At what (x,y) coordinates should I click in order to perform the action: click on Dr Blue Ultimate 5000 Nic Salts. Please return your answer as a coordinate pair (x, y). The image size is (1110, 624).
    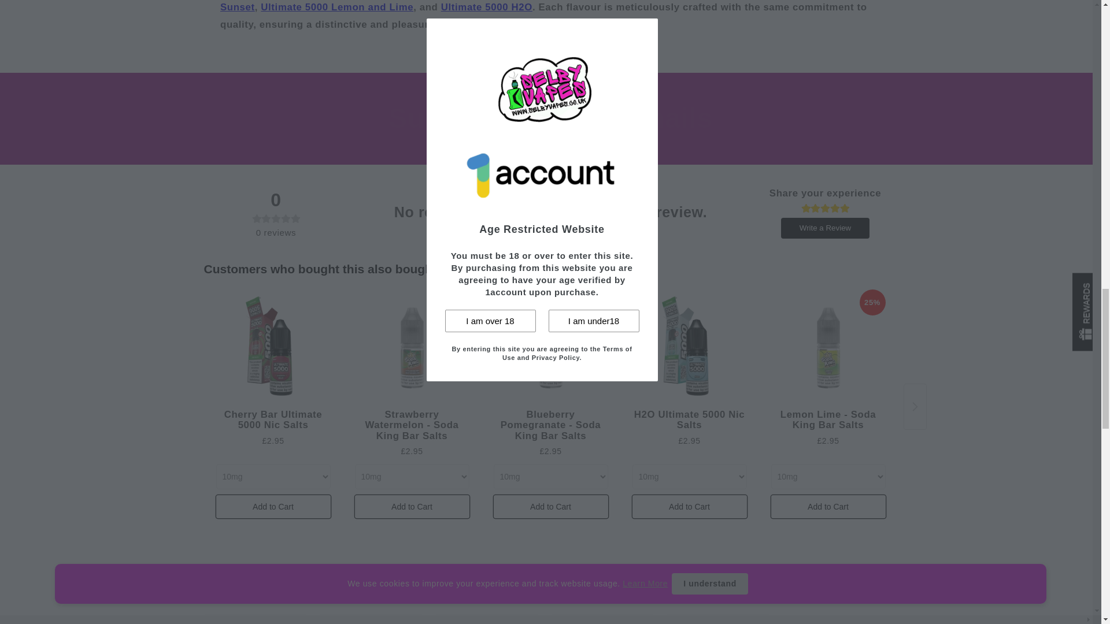
    Looking at the image, I should click on (254, 619).